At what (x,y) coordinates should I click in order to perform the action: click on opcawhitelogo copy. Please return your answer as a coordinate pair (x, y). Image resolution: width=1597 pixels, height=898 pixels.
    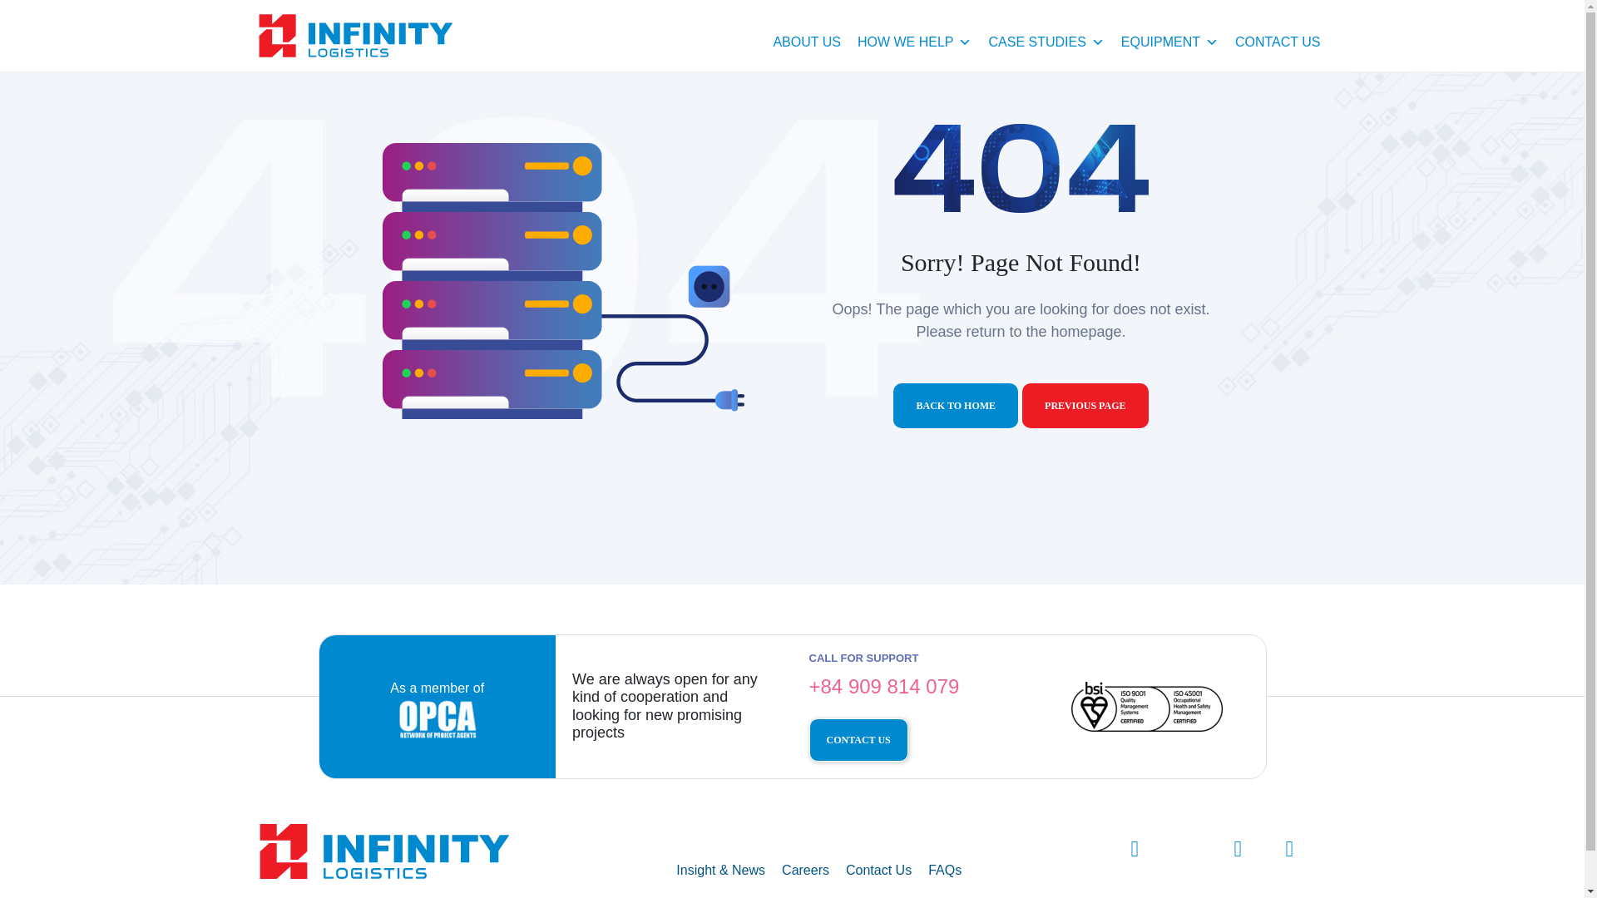
    Looking at the image, I should click on (437, 718).